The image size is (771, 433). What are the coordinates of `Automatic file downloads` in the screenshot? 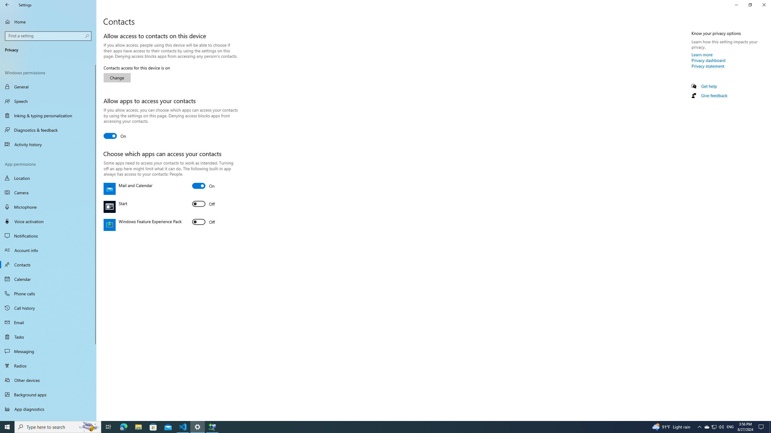 It's located at (48, 418).